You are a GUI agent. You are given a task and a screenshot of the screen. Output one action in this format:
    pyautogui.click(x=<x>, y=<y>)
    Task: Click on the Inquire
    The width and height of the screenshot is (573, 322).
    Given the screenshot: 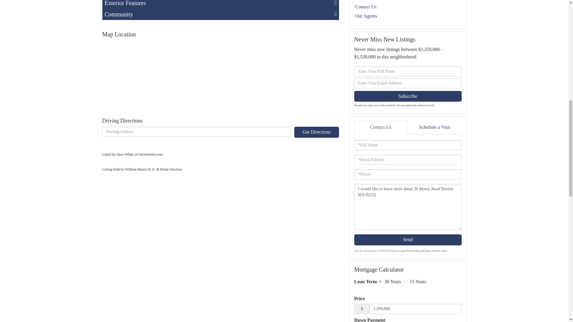 What is the action you would take?
    pyautogui.click(x=409, y=7)
    